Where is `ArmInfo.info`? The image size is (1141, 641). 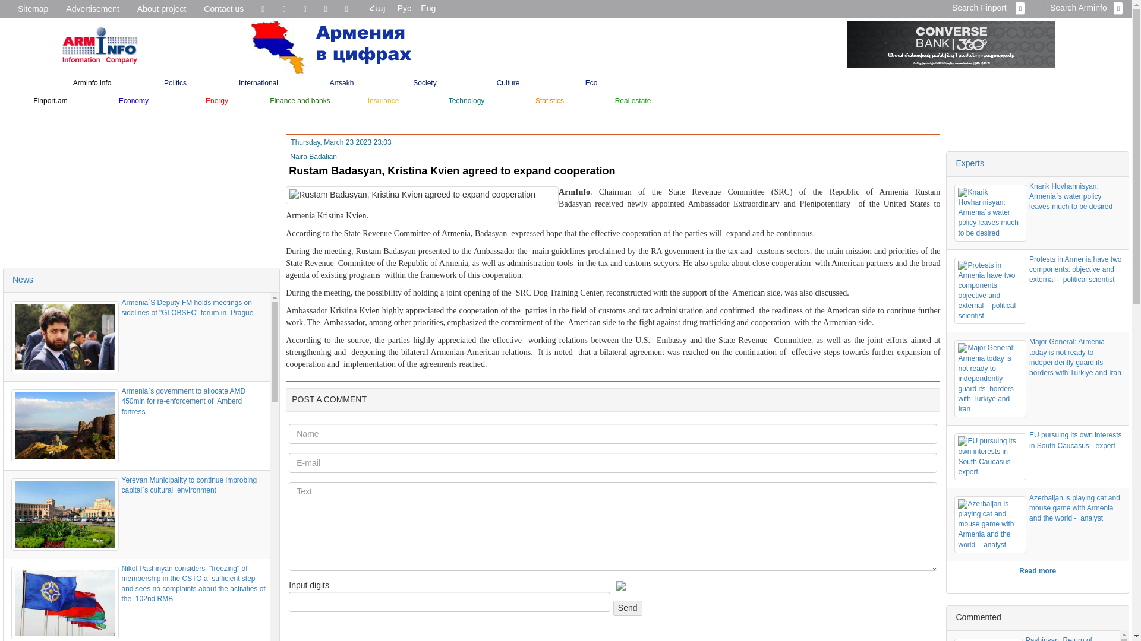
ArmInfo.info is located at coordinates (92, 83).